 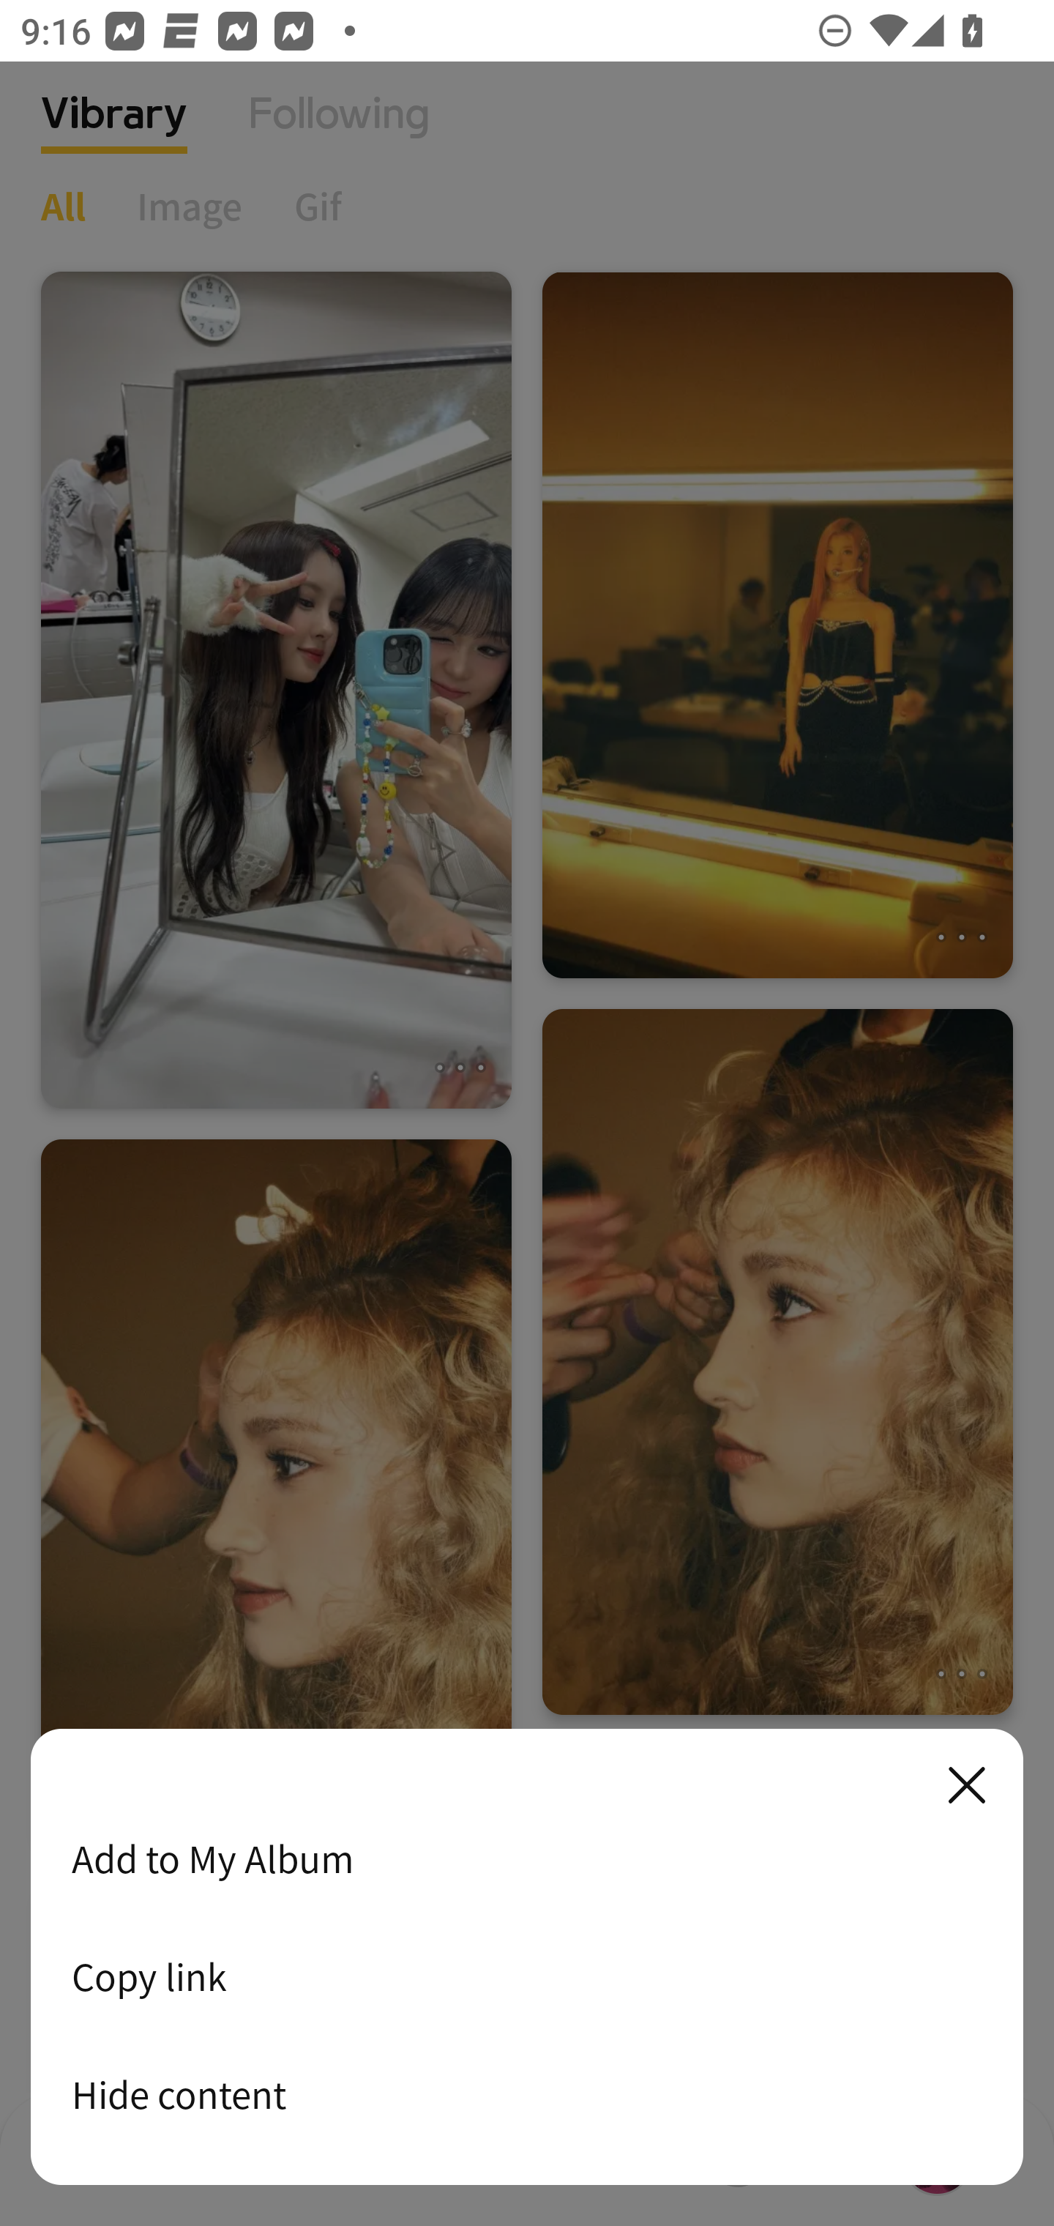 What do you see at coordinates (527, 1976) in the screenshot?
I see `Copy link` at bounding box center [527, 1976].